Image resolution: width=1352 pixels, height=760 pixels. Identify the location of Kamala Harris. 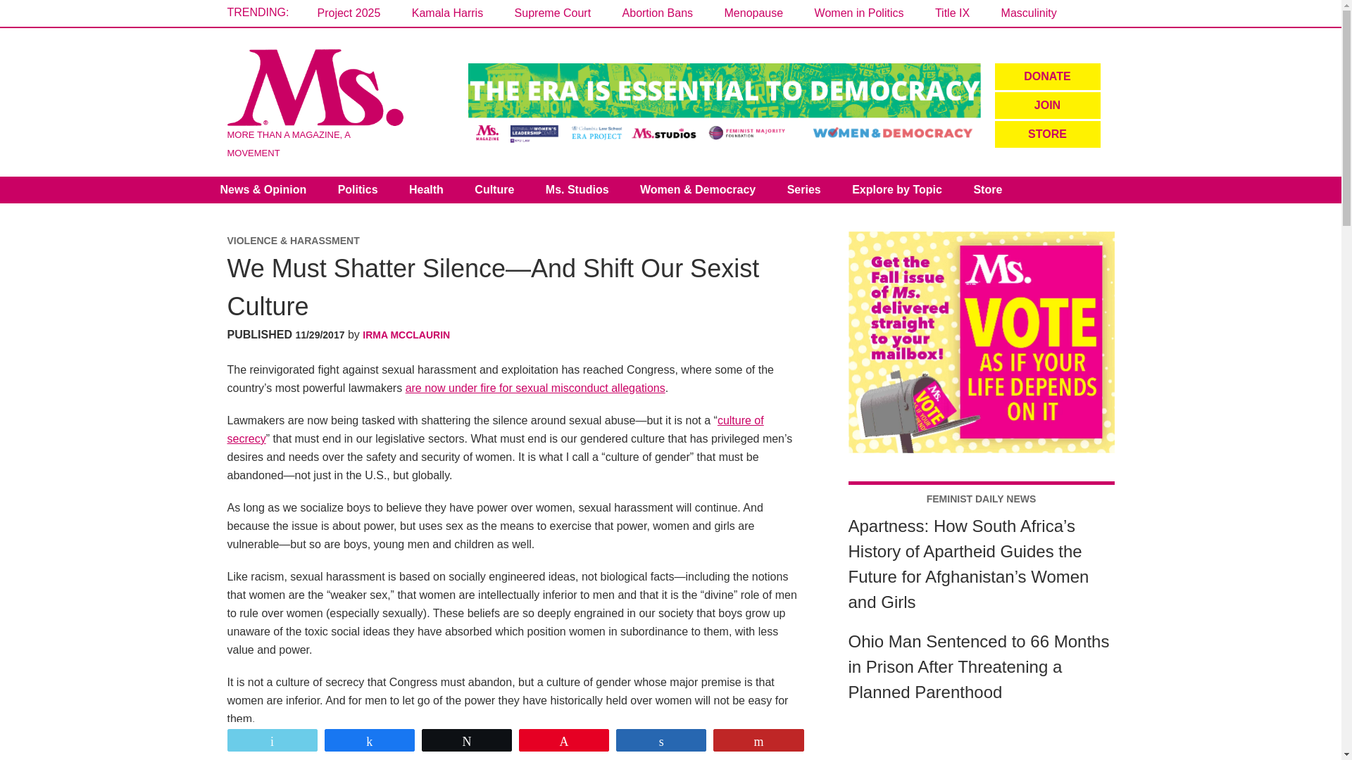
(447, 13).